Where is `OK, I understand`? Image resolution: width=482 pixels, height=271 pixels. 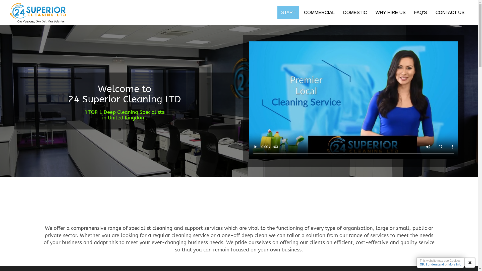
OK, I understand is located at coordinates (432, 264).